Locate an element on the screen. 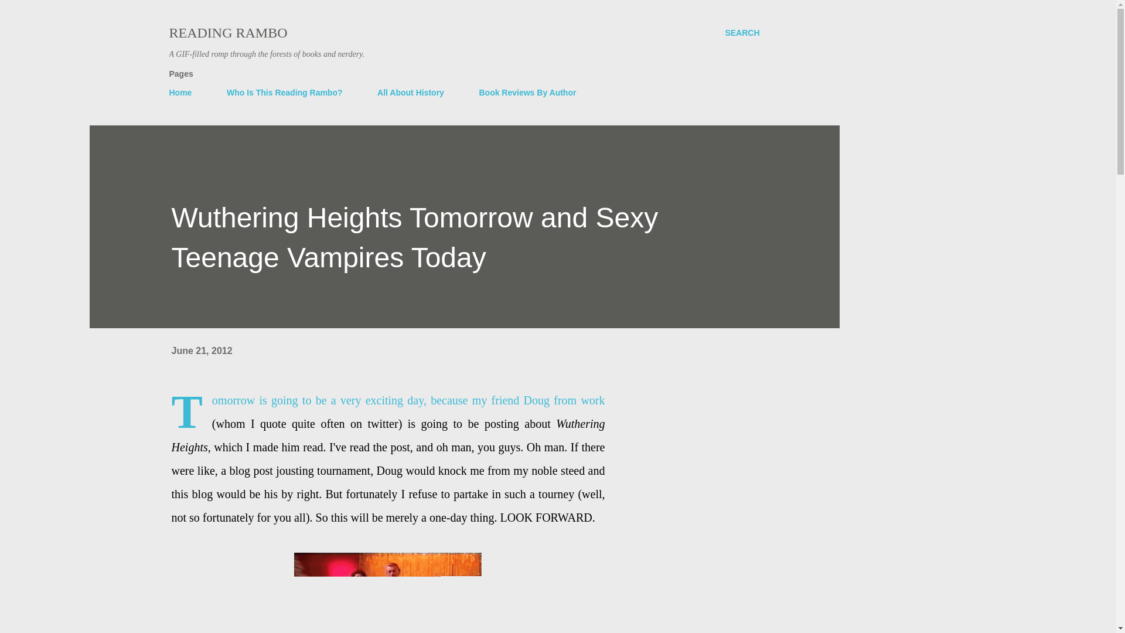  READING RAMBO is located at coordinates (227, 33).